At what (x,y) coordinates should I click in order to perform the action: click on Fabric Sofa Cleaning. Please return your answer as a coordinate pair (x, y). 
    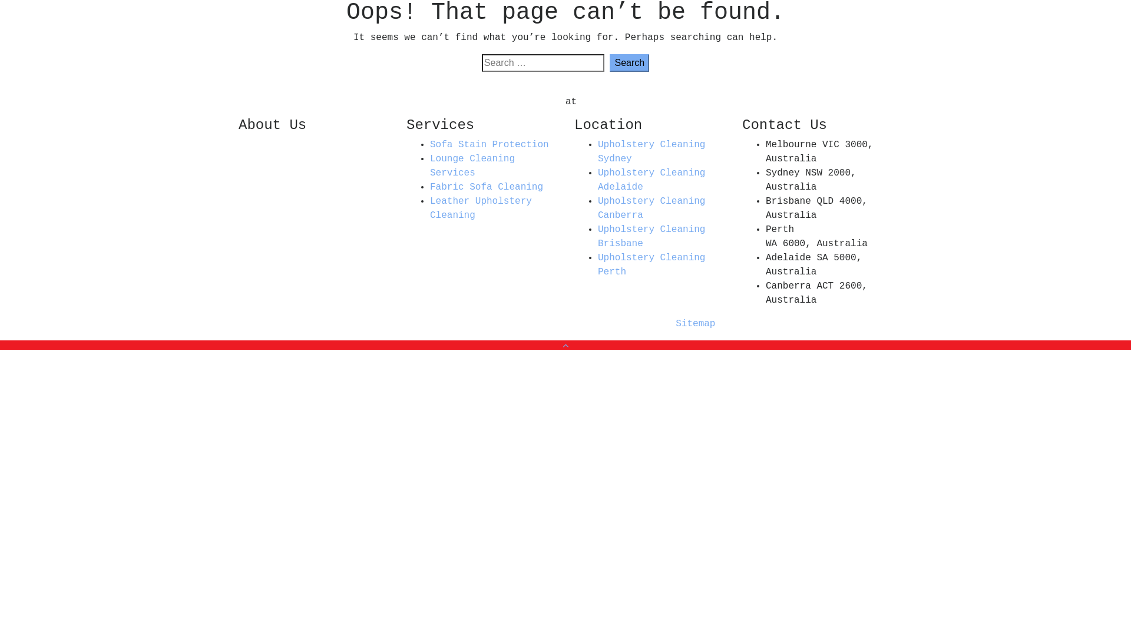
    Looking at the image, I should click on (487, 187).